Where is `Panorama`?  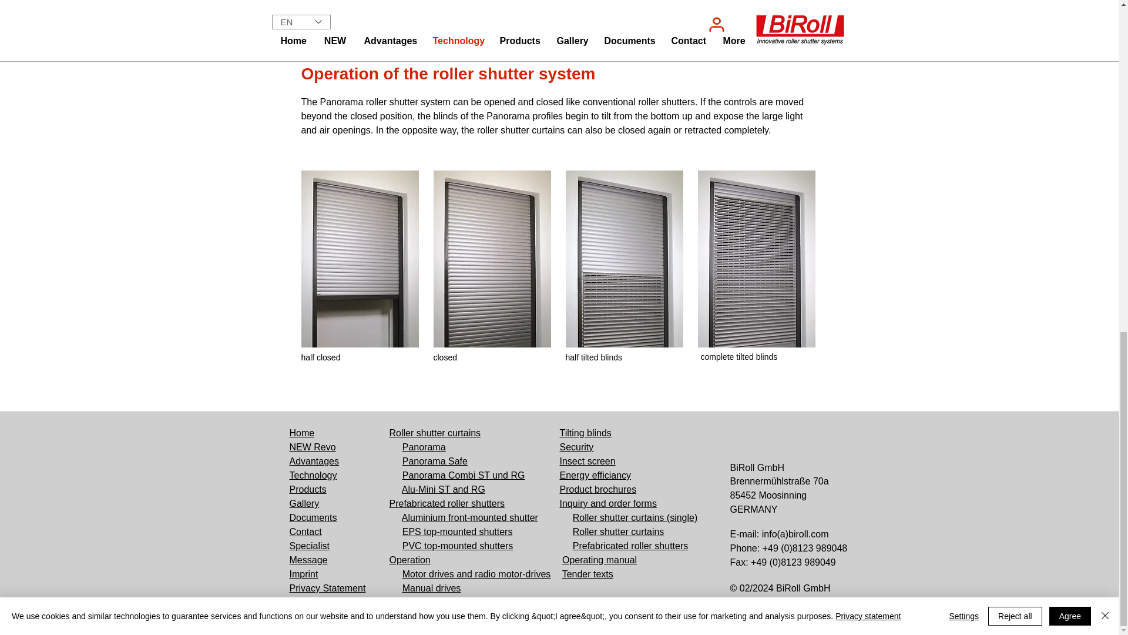 Panorama is located at coordinates (424, 447).